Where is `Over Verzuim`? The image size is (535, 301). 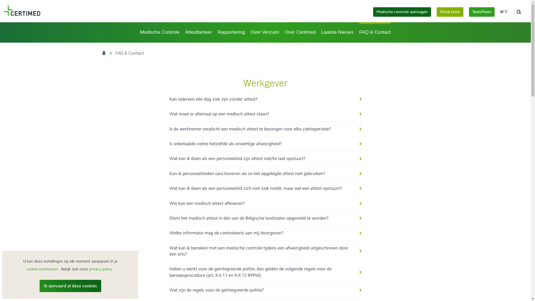
Over Verzuim is located at coordinates (265, 31).